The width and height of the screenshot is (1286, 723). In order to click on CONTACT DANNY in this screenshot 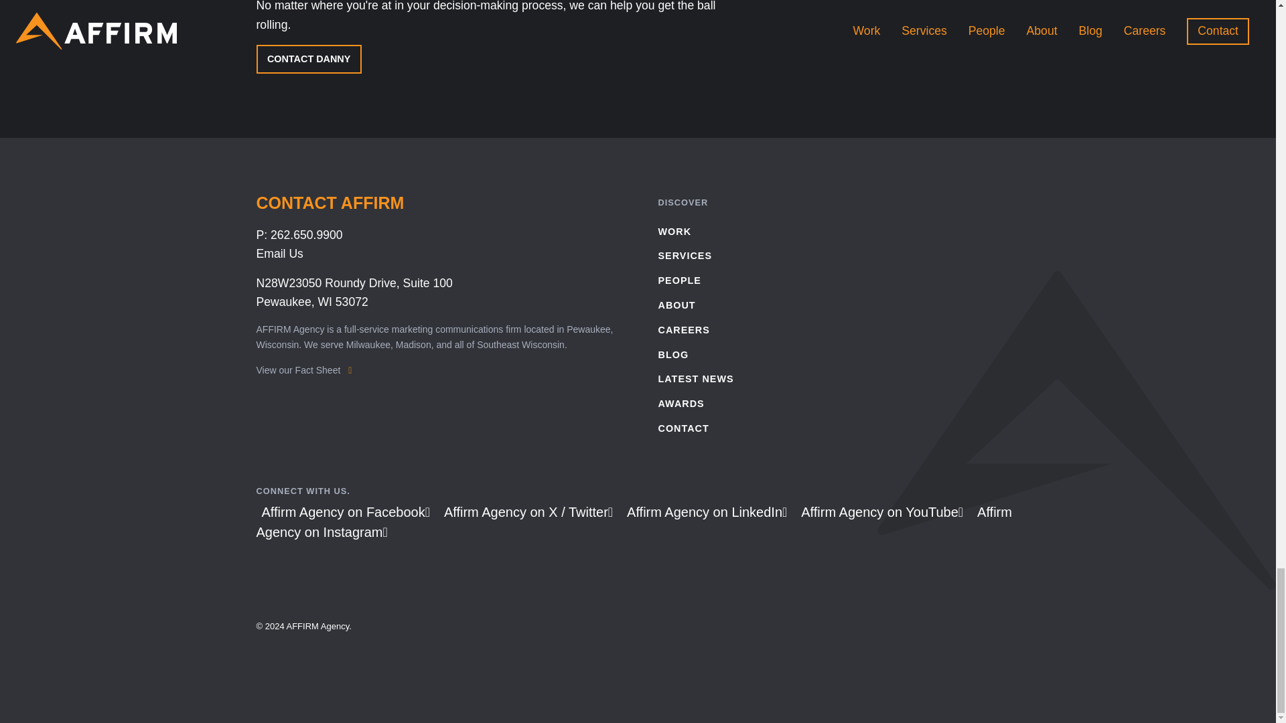, I will do `click(308, 59)`.